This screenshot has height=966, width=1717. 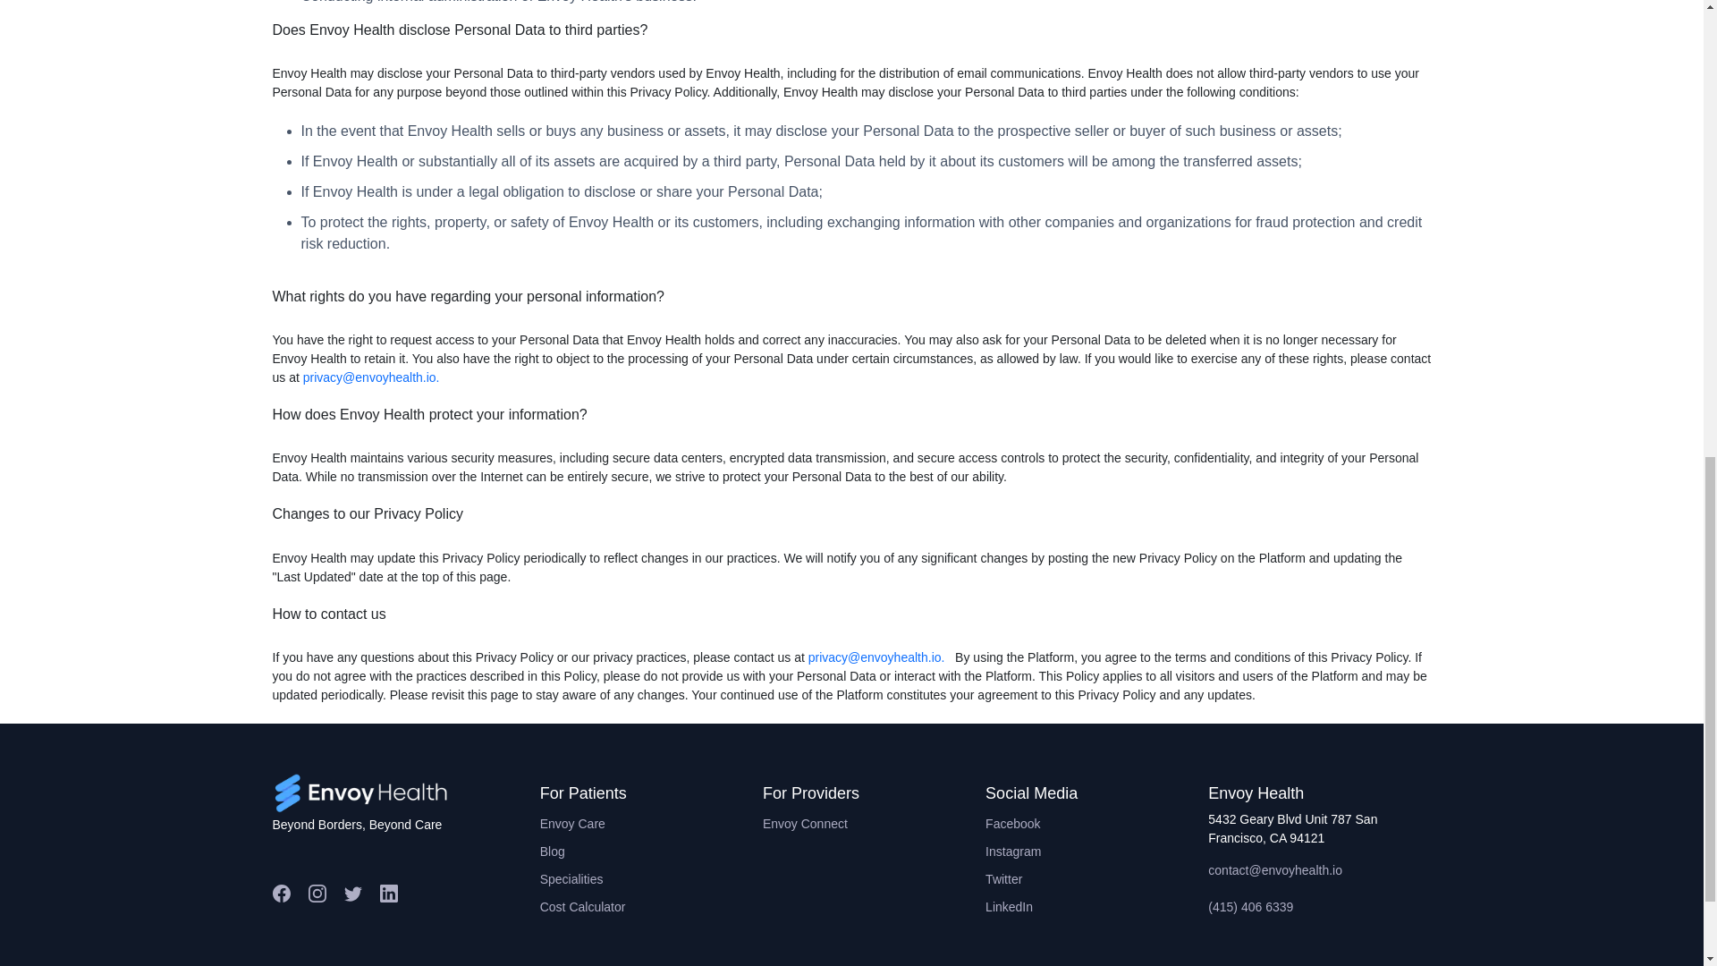 I want to click on Cost Calculator, so click(x=651, y=907).